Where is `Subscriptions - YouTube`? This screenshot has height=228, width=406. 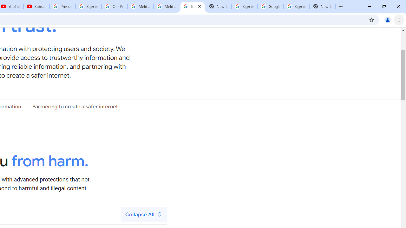
Subscriptions - YouTube is located at coordinates (36, 6).